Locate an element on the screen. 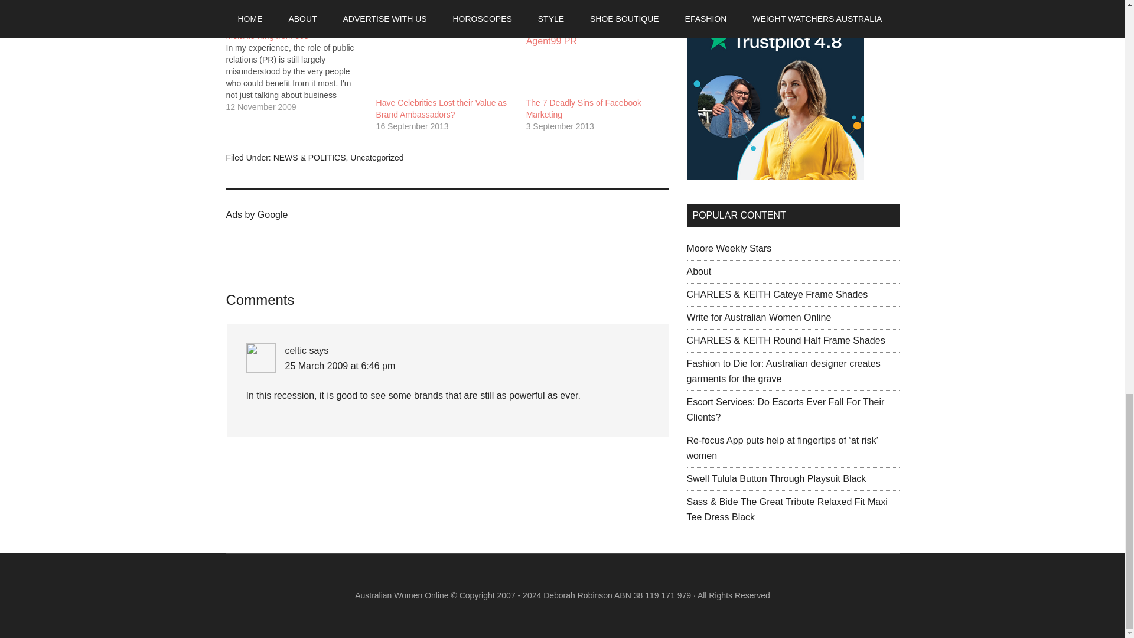 Image resolution: width=1134 pixels, height=638 pixels. Have Celebrities Lost their Value as Brand Ambassadors? is located at coordinates (445, 58).